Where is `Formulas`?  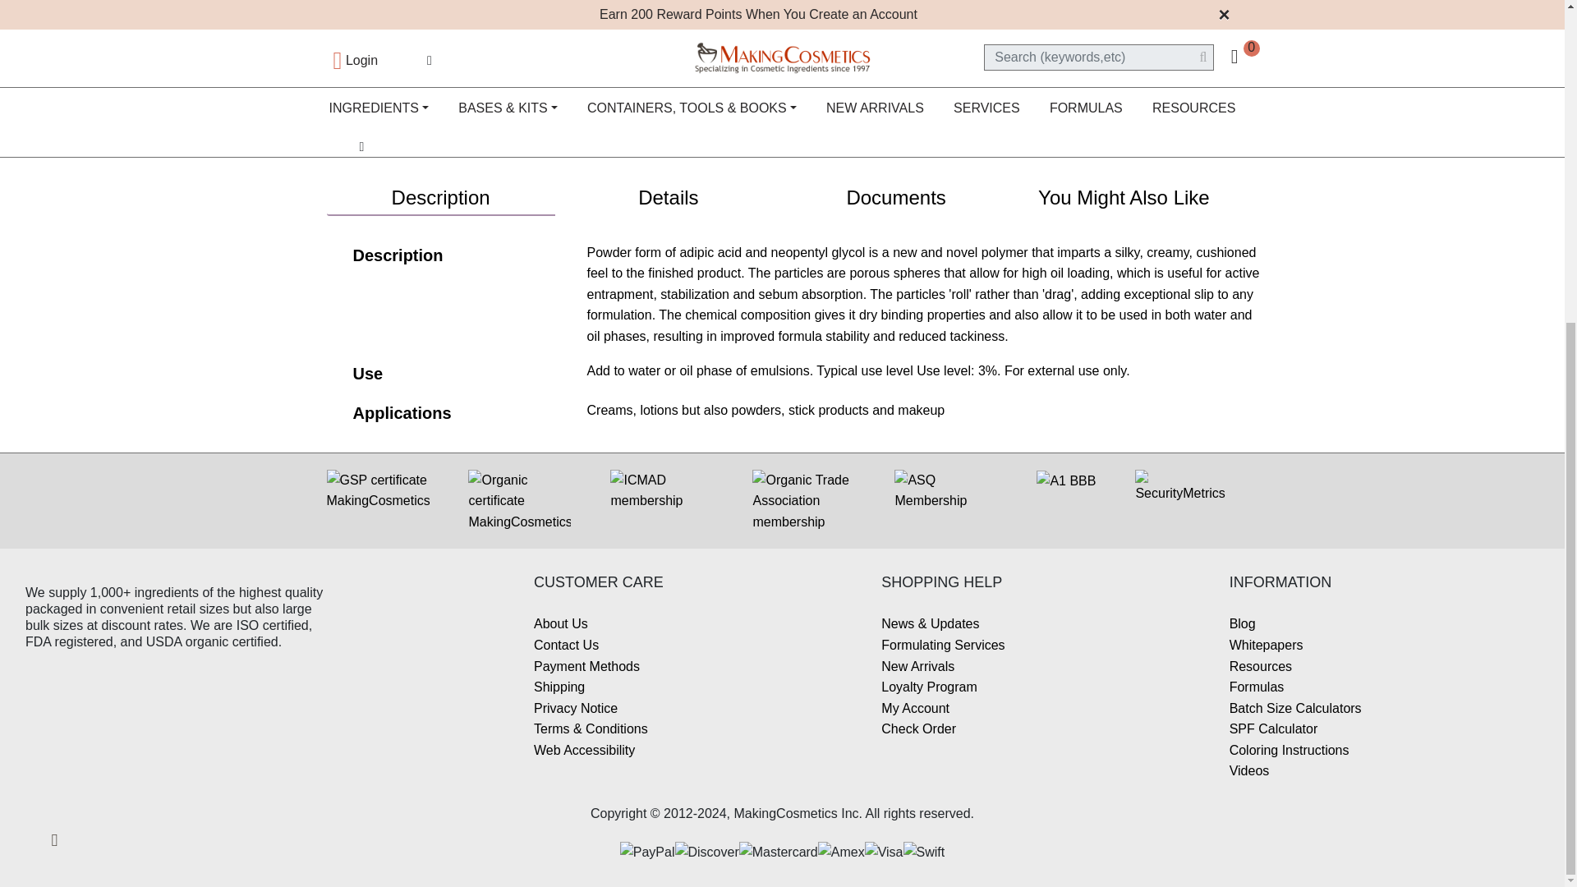 Formulas is located at coordinates (1257, 687).